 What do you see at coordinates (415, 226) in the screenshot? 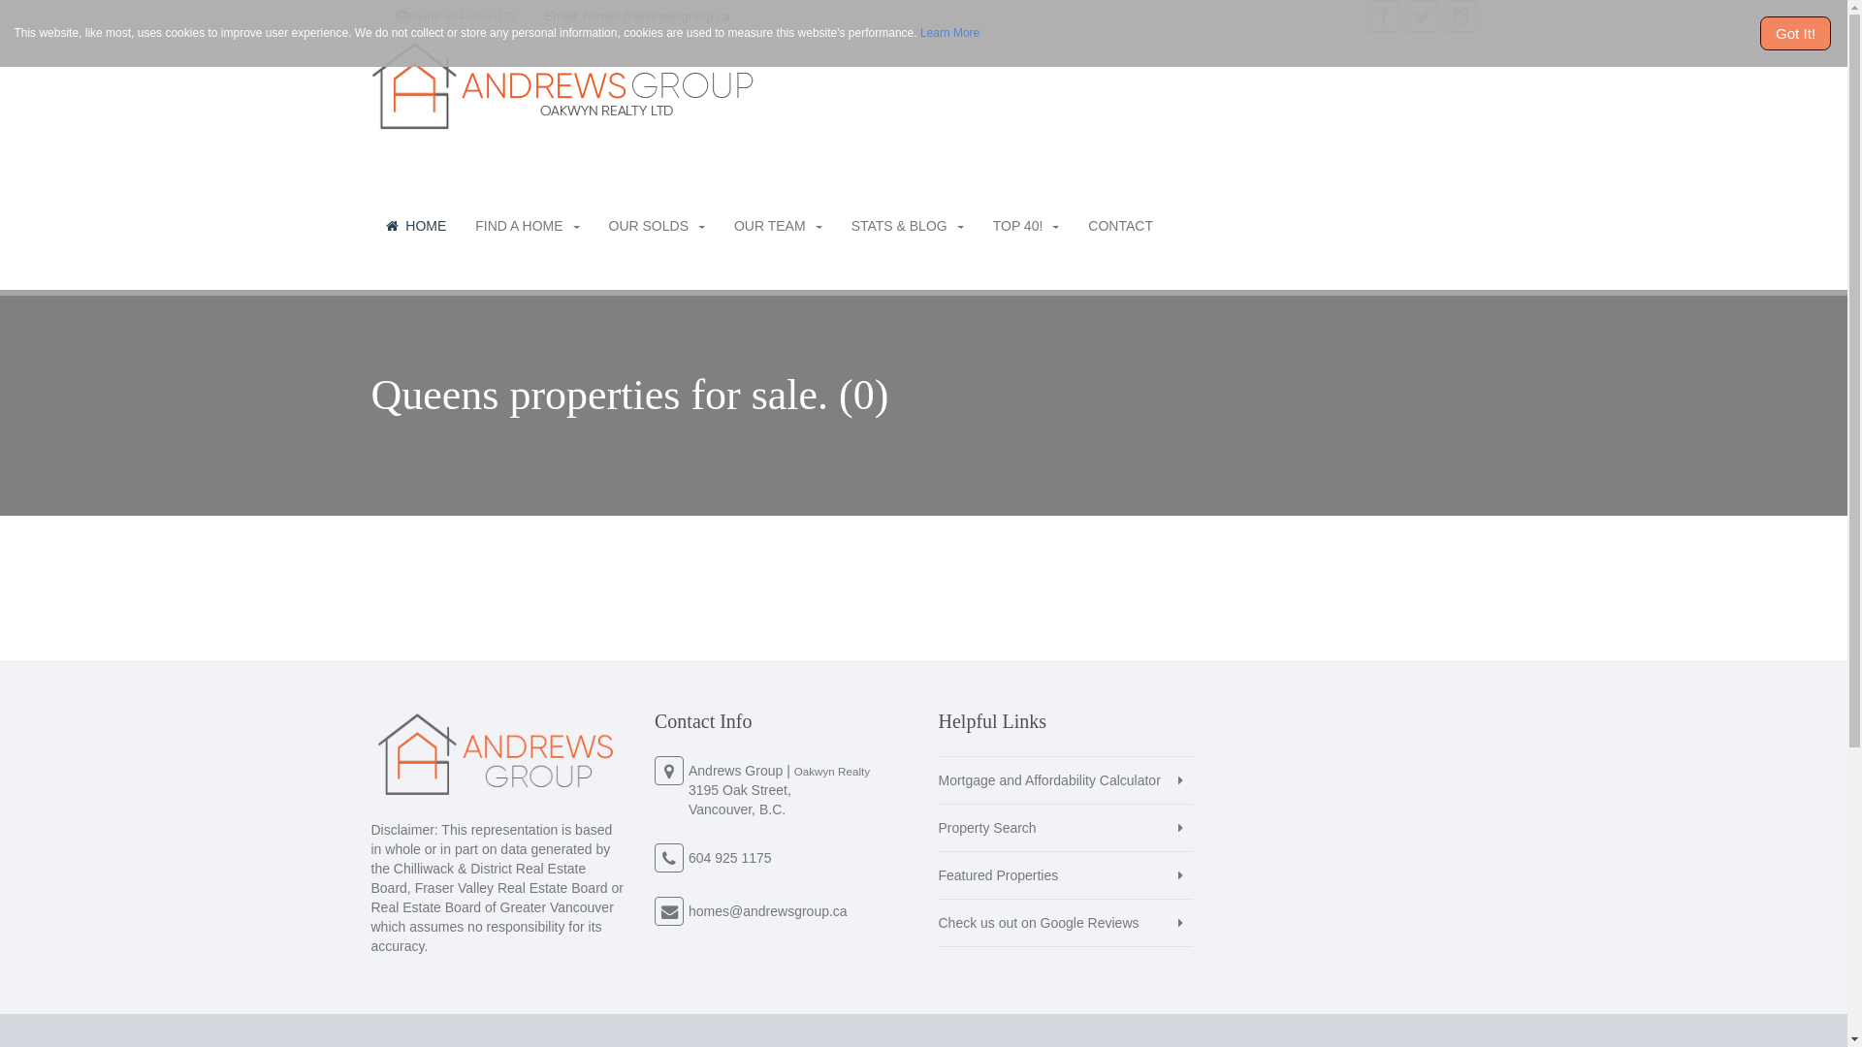
I see ` HOME` at bounding box center [415, 226].